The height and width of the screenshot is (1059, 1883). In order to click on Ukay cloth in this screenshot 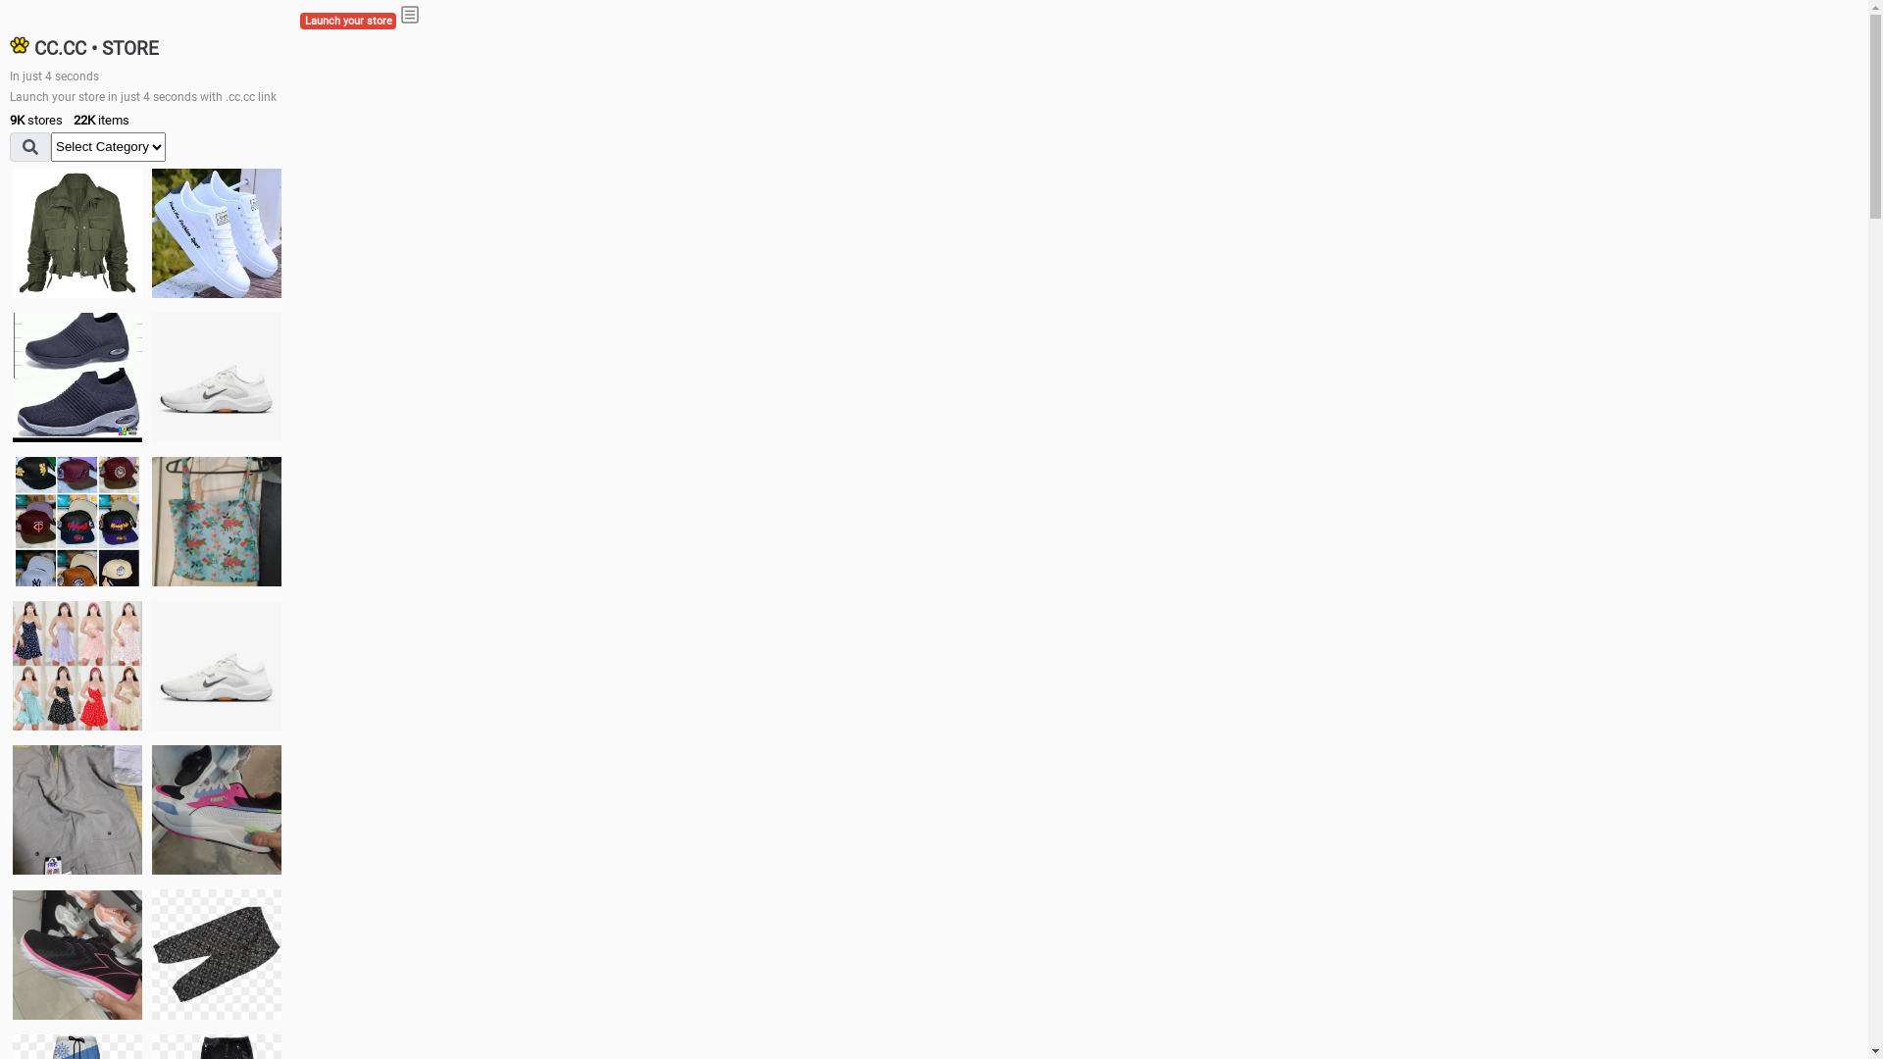, I will do `click(217, 522)`.